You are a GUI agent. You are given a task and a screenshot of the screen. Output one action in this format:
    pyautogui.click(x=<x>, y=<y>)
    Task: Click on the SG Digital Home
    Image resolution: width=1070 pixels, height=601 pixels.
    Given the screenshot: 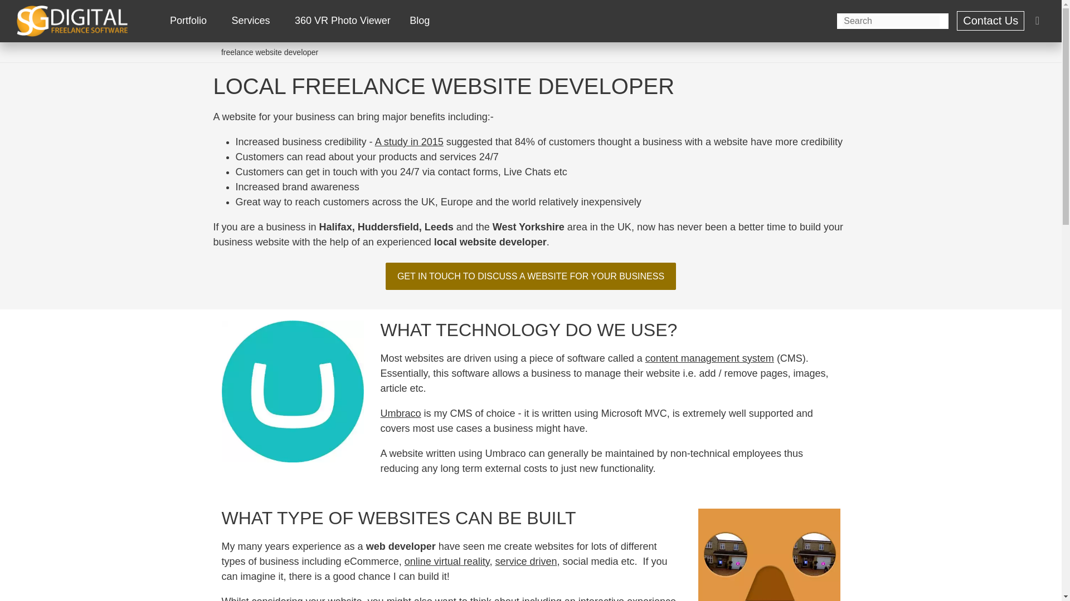 What is the action you would take?
    pyautogui.click(x=72, y=21)
    